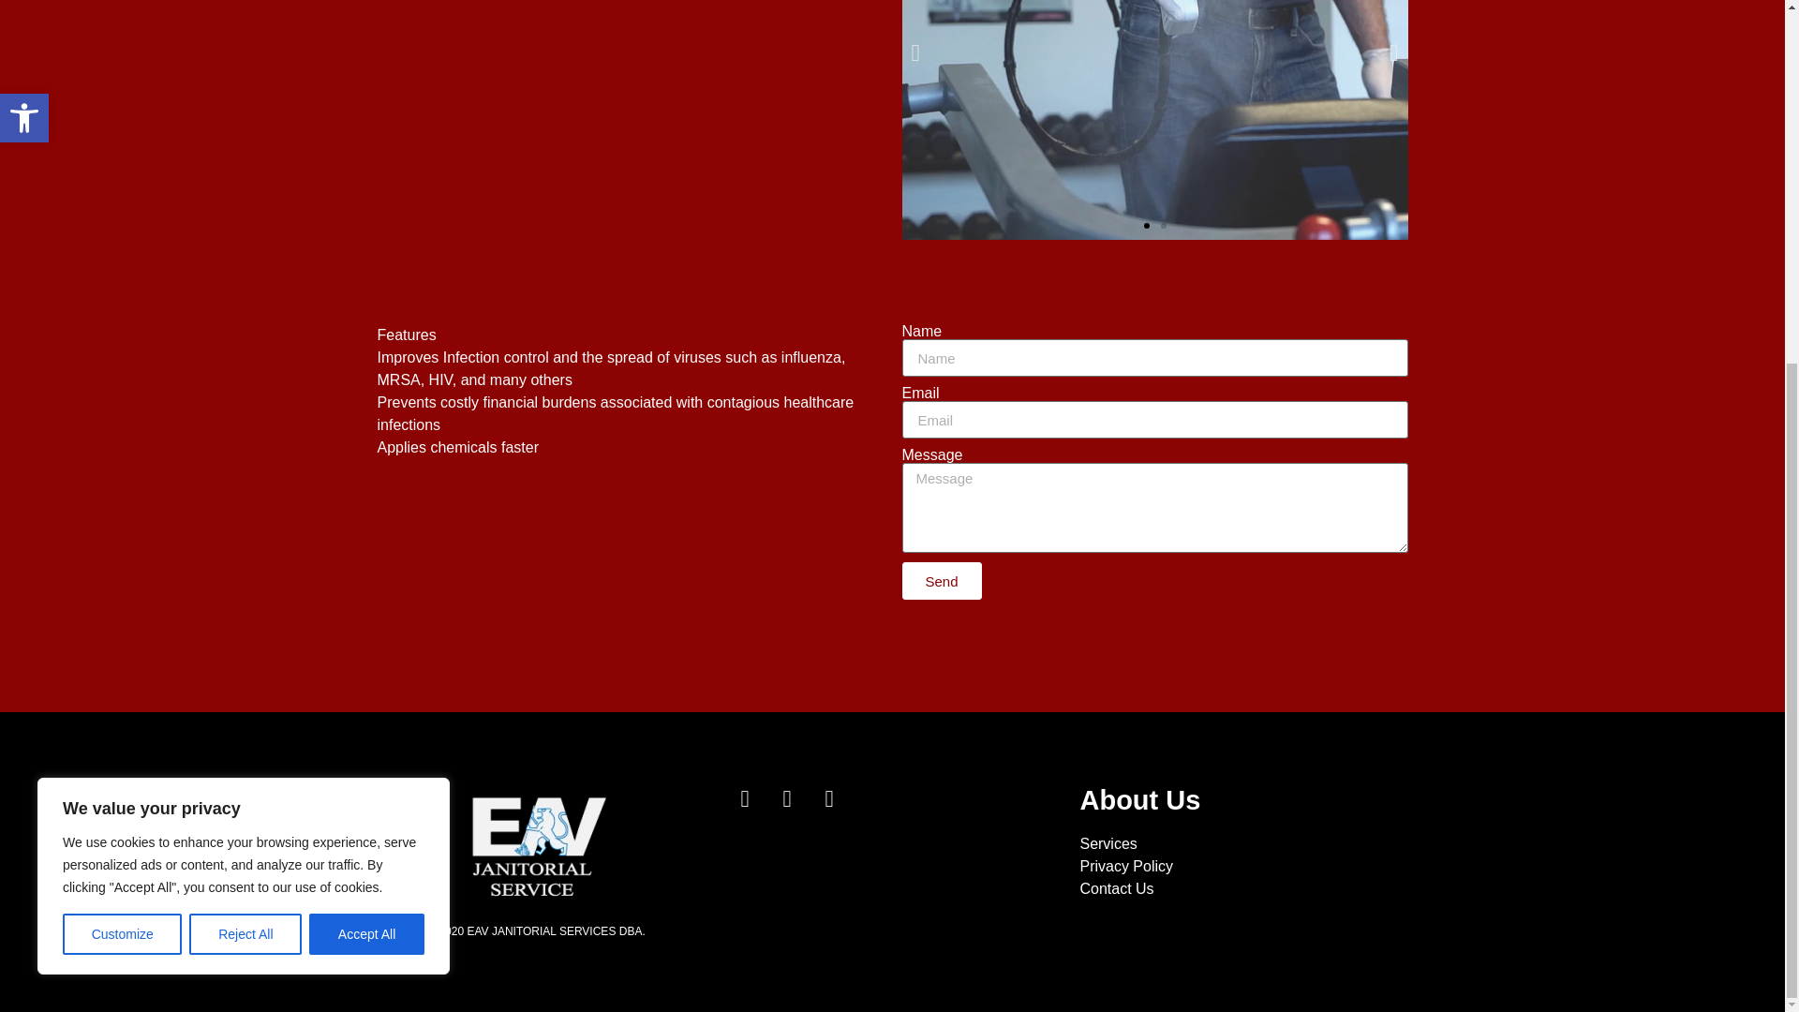  Describe the element at coordinates (941, 581) in the screenshot. I see `Send` at that location.